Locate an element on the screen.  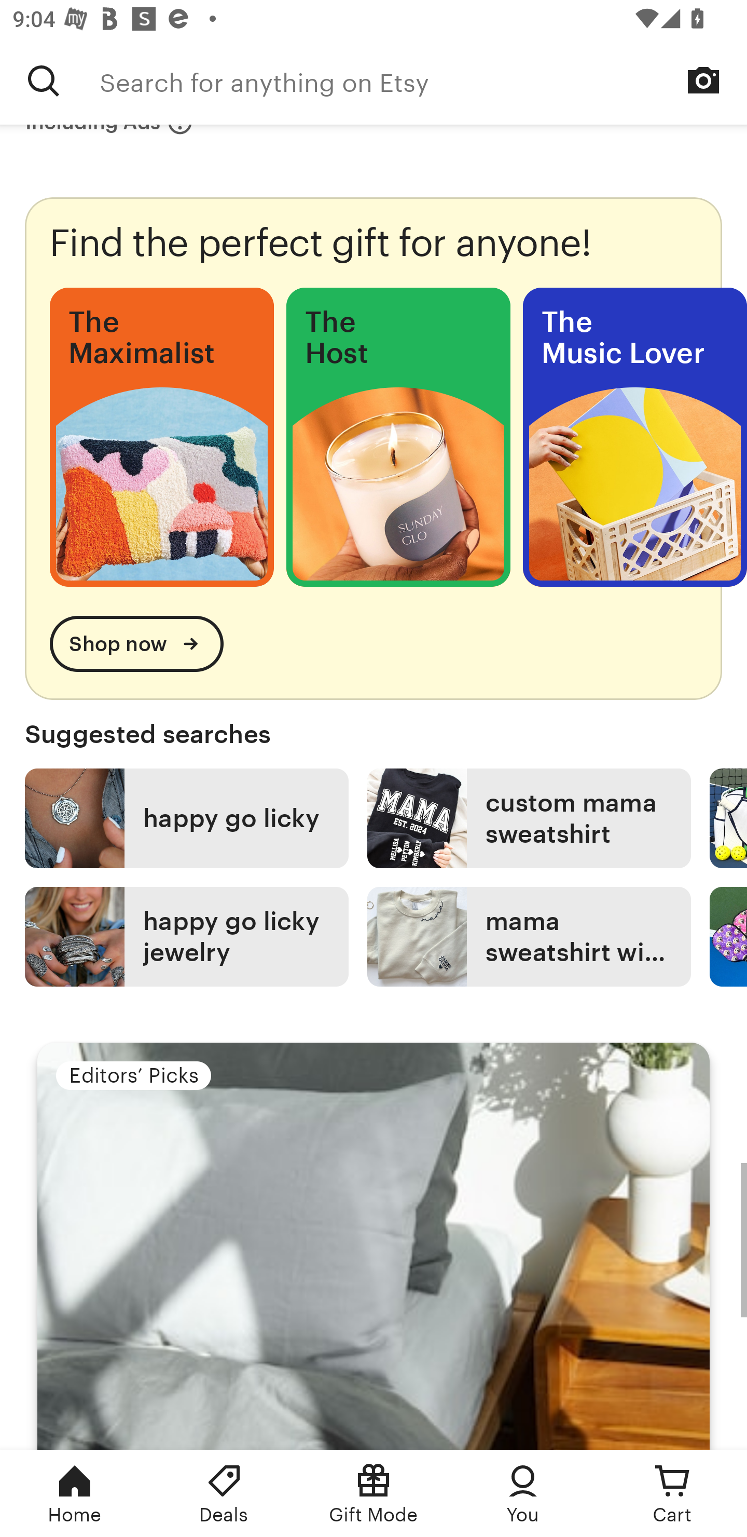
happy go licky jewelry is located at coordinates (187, 937).